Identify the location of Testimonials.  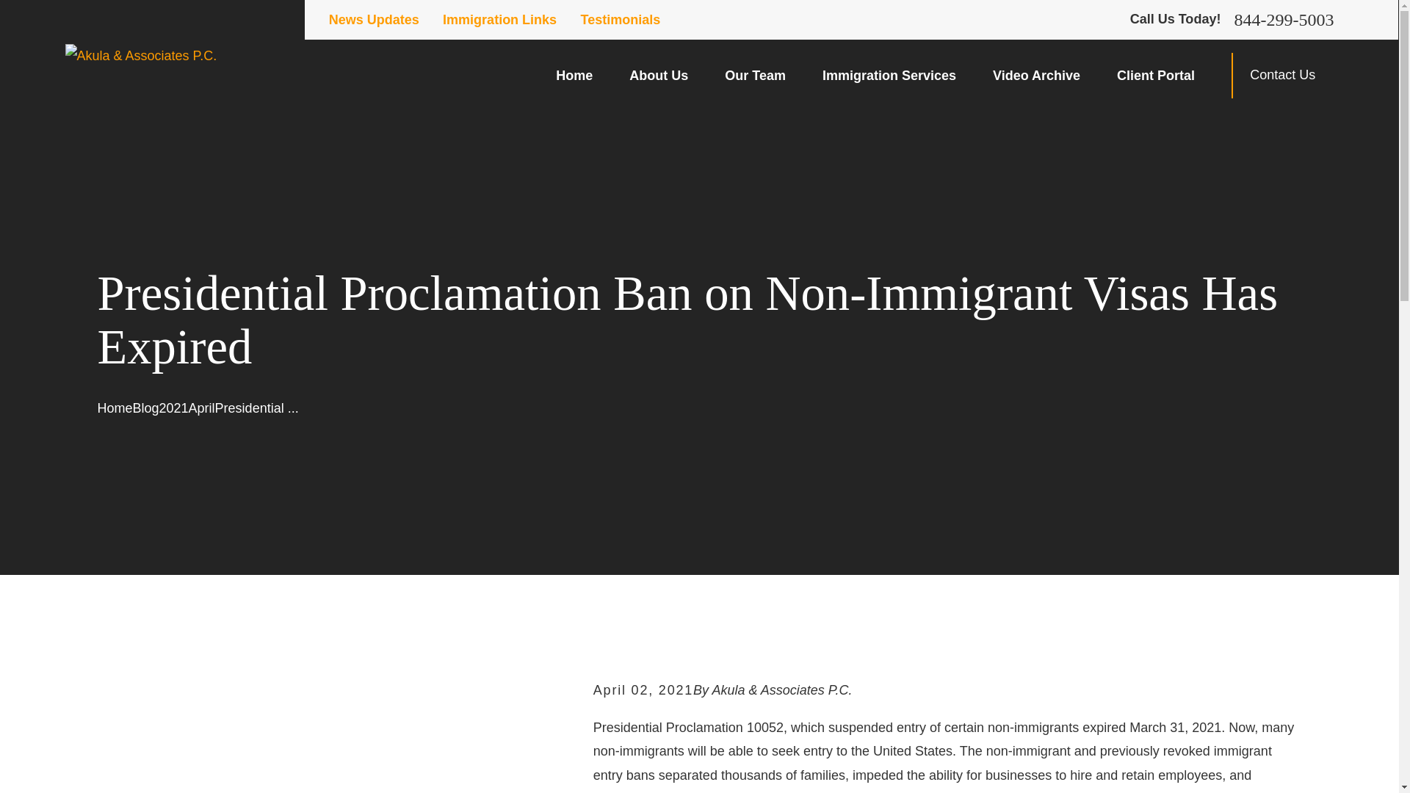
(621, 19).